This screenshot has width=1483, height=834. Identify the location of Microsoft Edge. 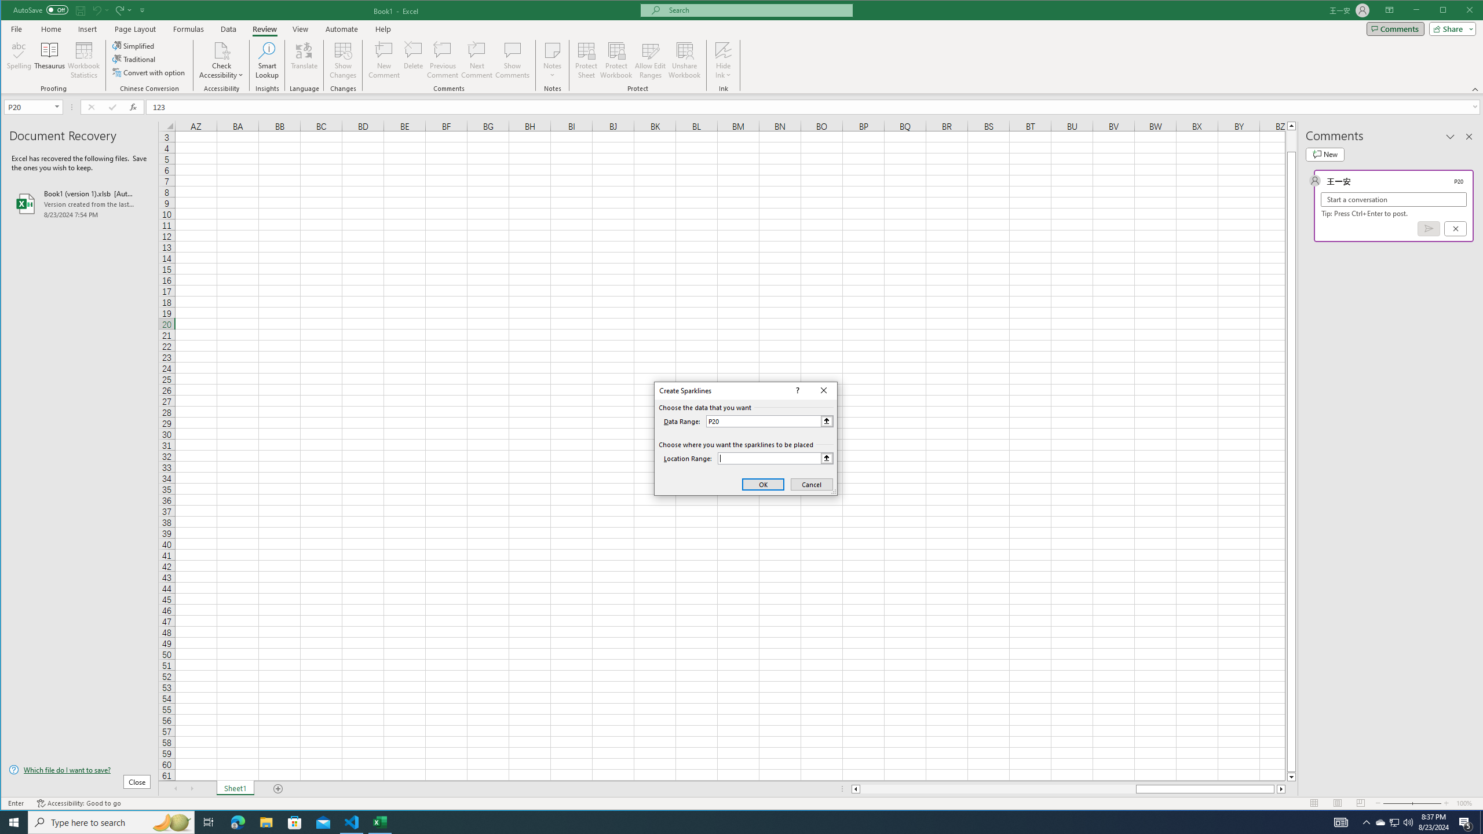
(238, 822).